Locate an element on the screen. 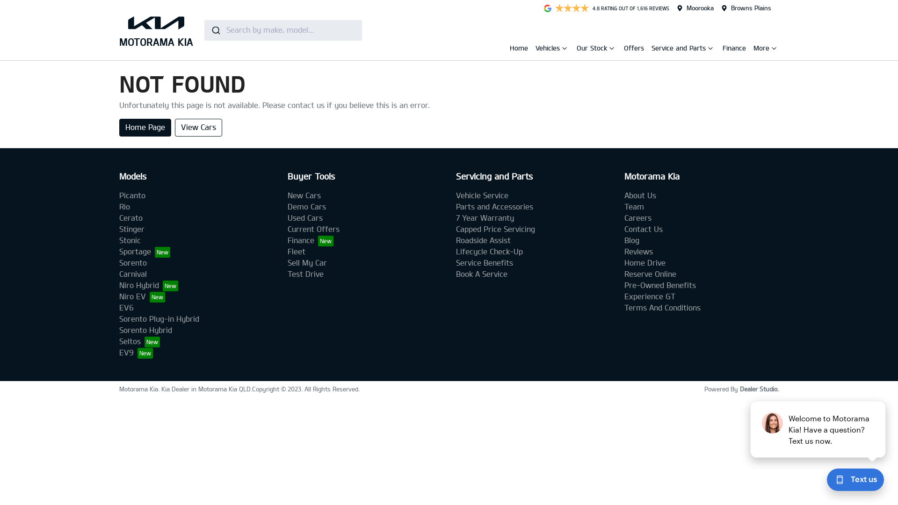 The height and width of the screenshot is (505, 898). Test Drive is located at coordinates (306, 274).